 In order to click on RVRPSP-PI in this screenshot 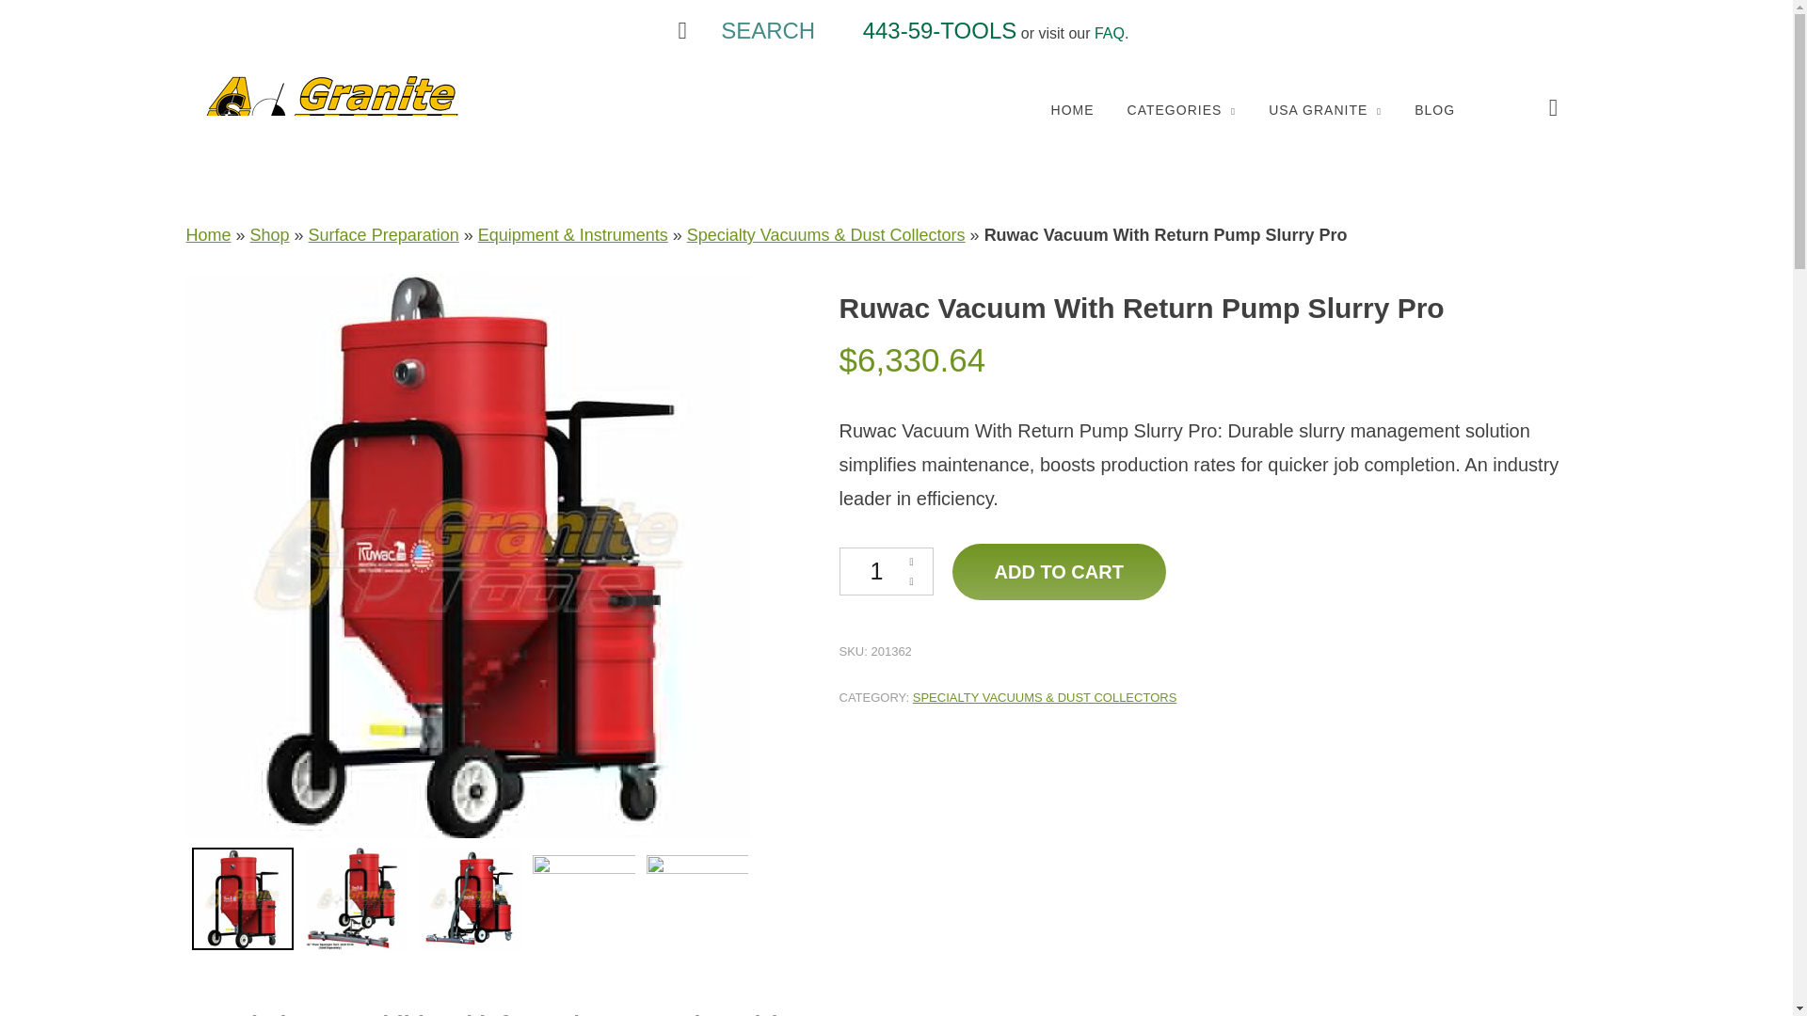, I will do `click(243, 902)`.